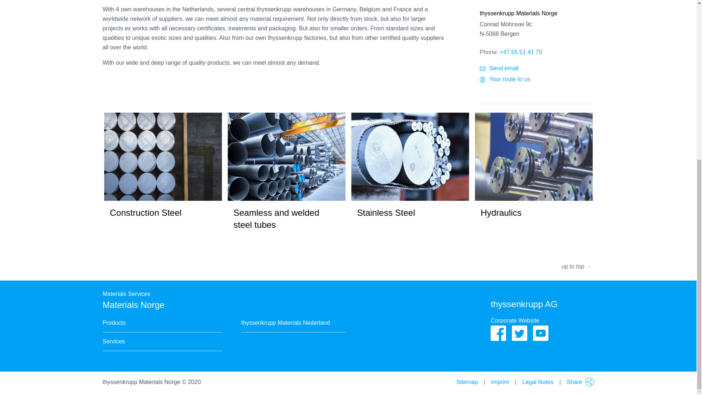 The image size is (702, 395). I want to click on tk-mail, so click(483, 69).